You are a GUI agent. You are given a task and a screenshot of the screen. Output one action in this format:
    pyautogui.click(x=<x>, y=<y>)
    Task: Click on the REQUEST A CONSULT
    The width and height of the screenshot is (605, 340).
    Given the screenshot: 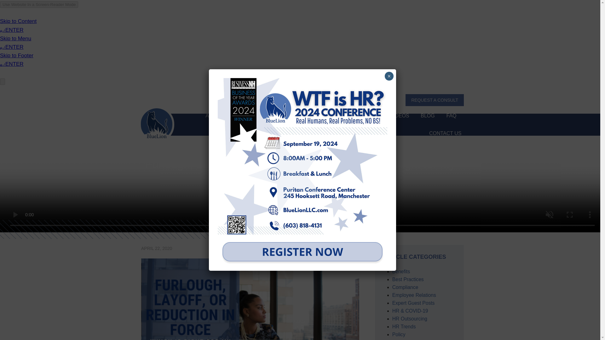 What is the action you would take?
    pyautogui.click(x=435, y=100)
    